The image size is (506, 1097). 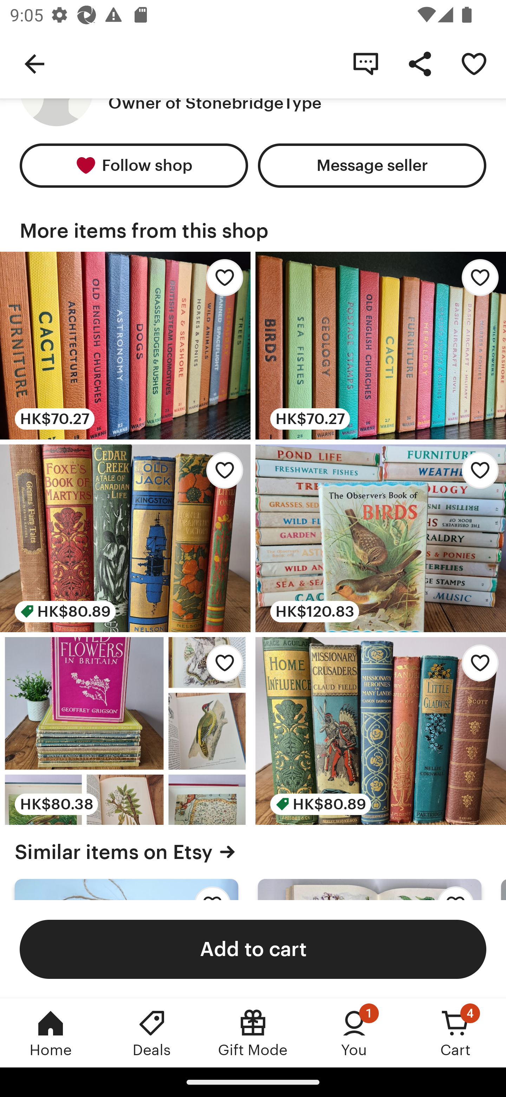 I want to click on Add to cart, so click(x=253, y=949).